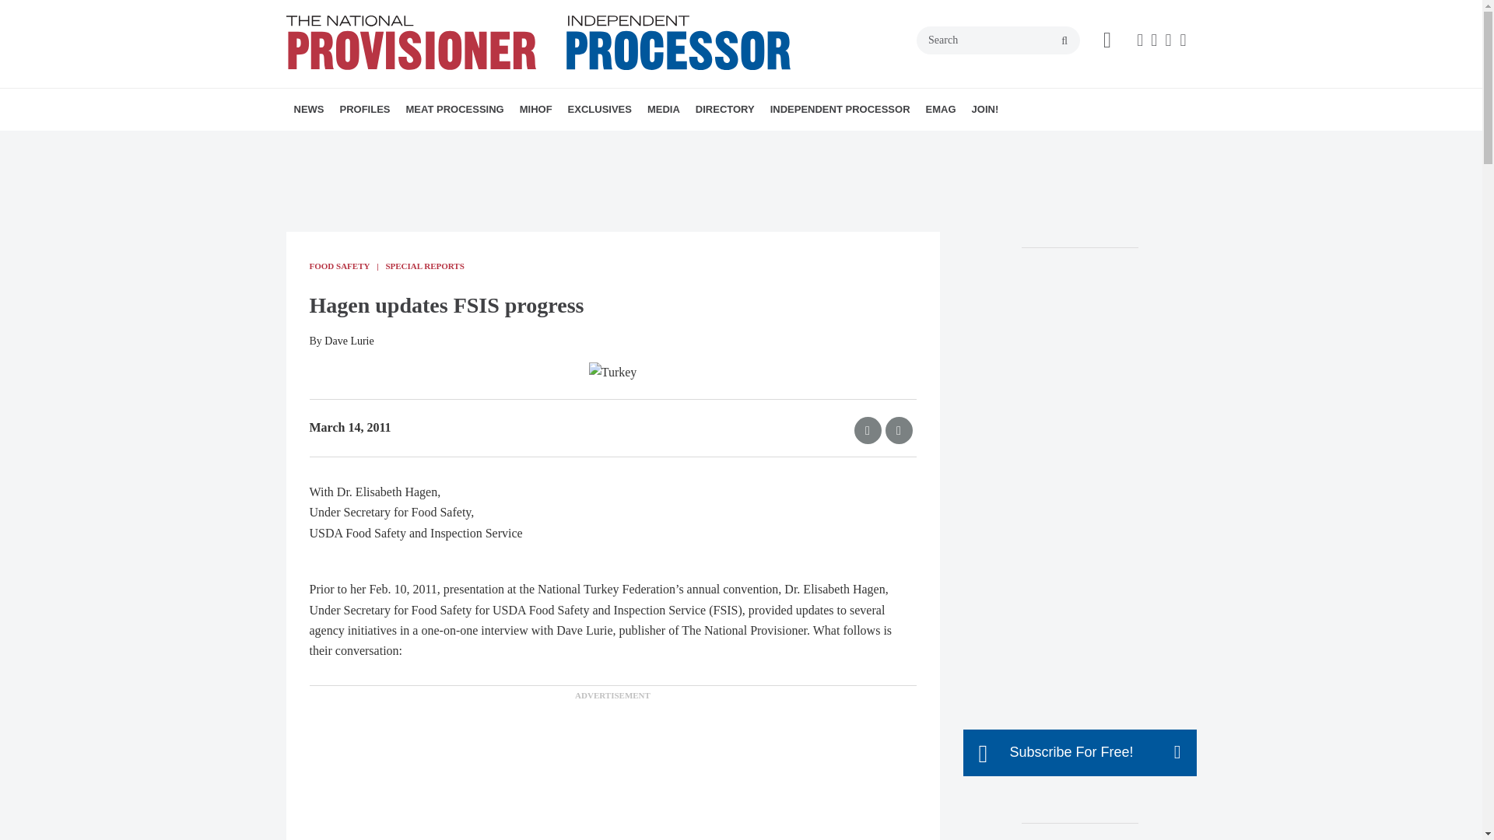 Image resolution: width=1494 pixels, height=840 pixels. Describe the element at coordinates (1064, 40) in the screenshot. I see `search` at that location.